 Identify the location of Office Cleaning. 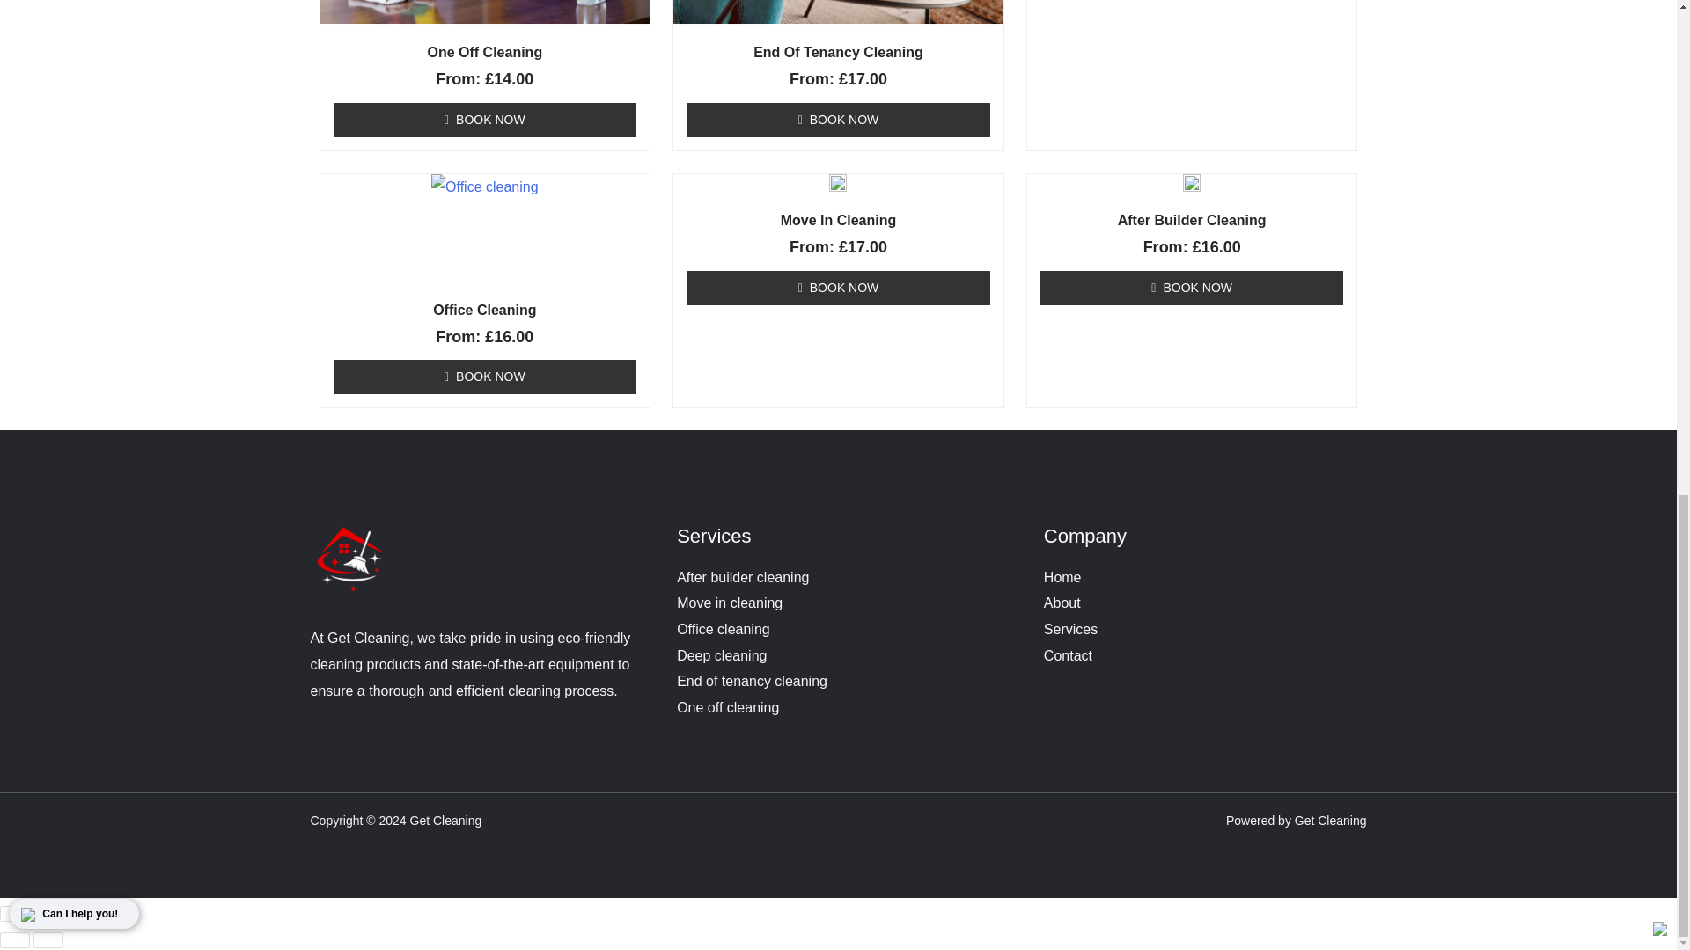
(486, 362).